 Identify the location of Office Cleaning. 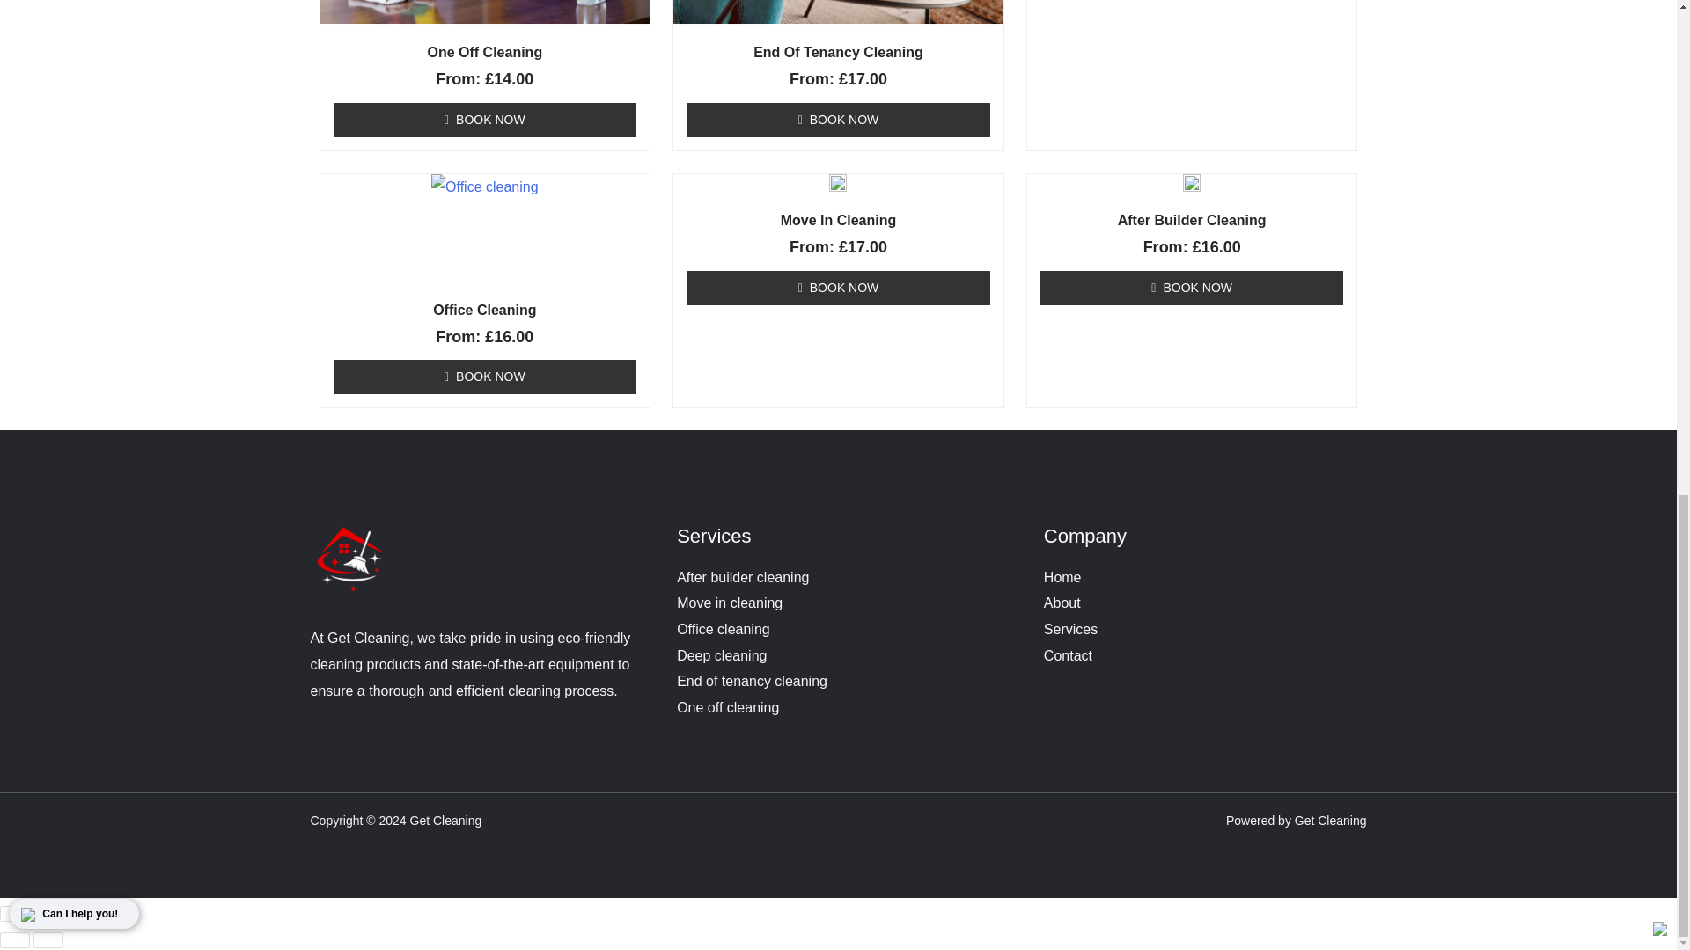
(486, 362).